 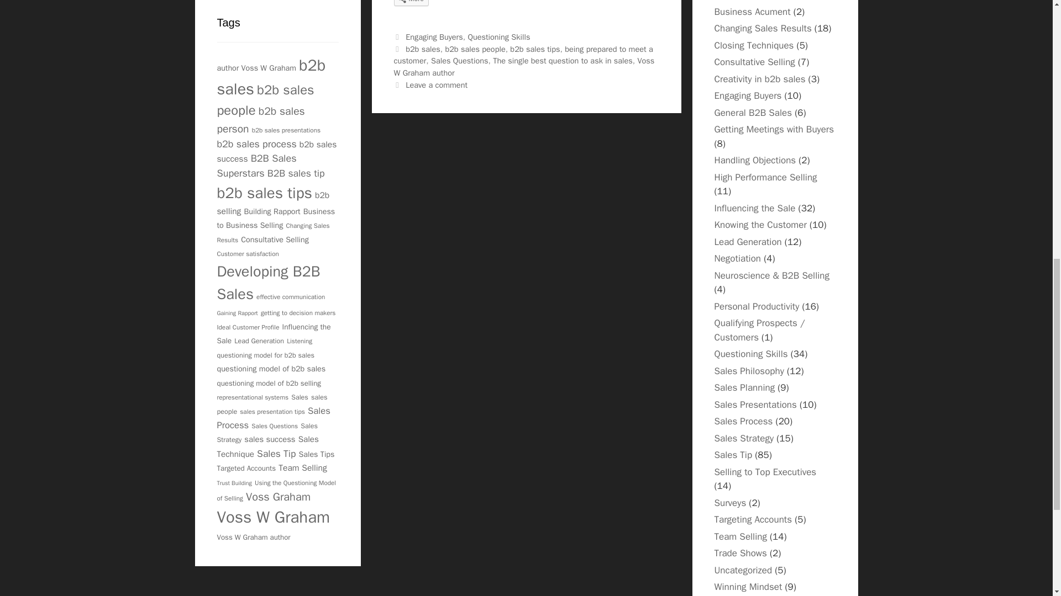 I want to click on b2b sales people, so click(x=474, y=49).